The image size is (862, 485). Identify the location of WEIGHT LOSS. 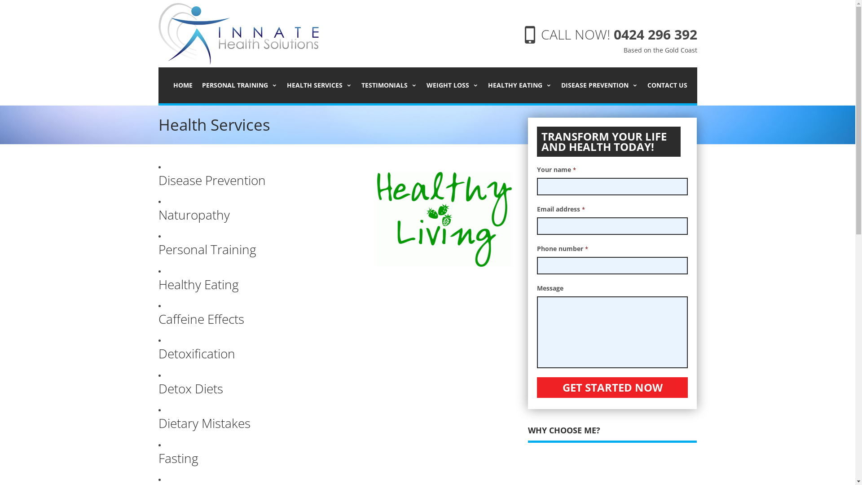
(453, 85).